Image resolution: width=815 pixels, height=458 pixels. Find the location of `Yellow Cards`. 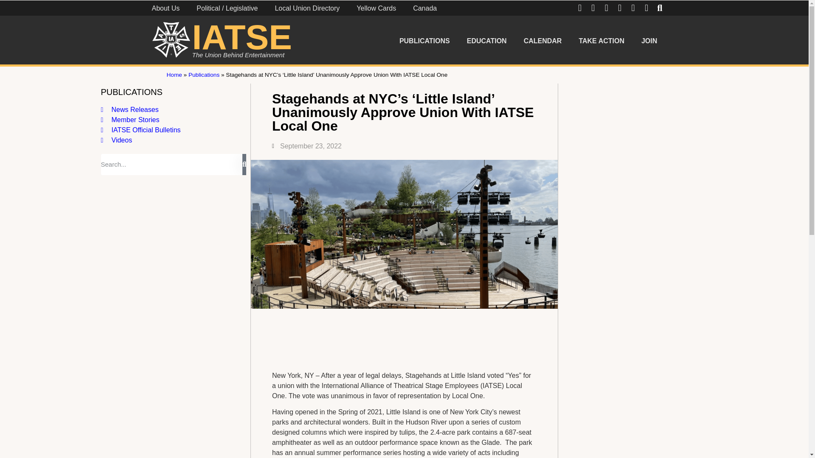

Yellow Cards is located at coordinates (376, 9).